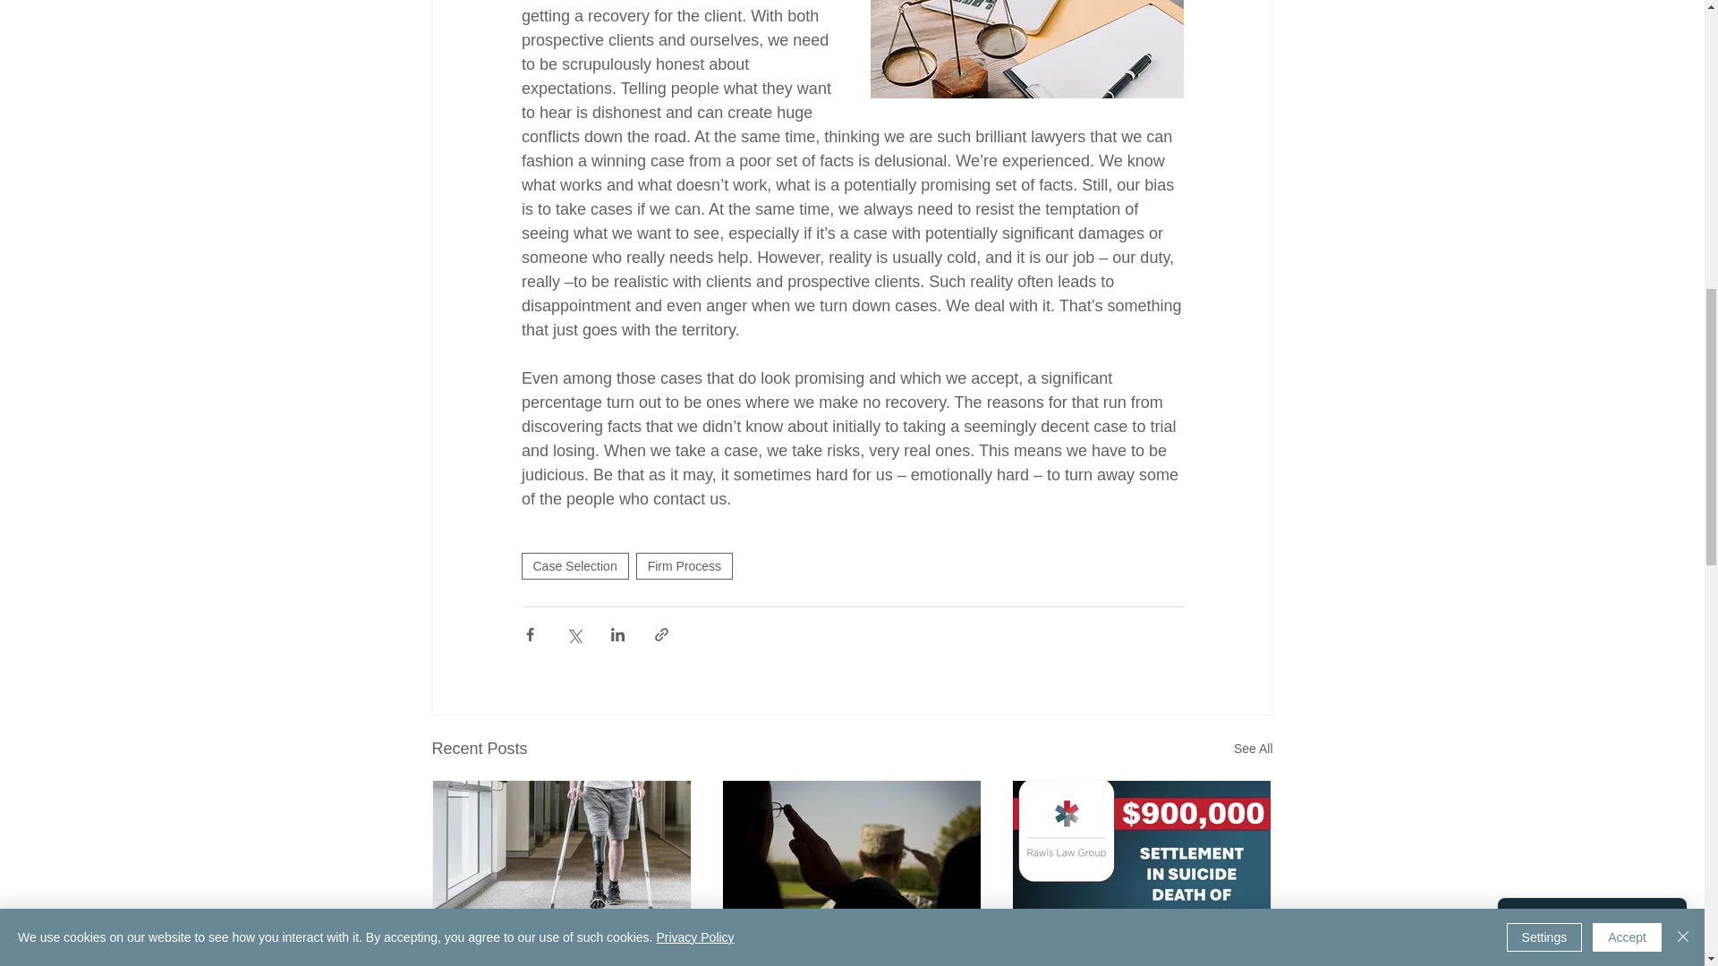 The width and height of the screenshot is (1718, 966). I want to click on Veterans Denied Needed Medical Devices, so click(562, 957).